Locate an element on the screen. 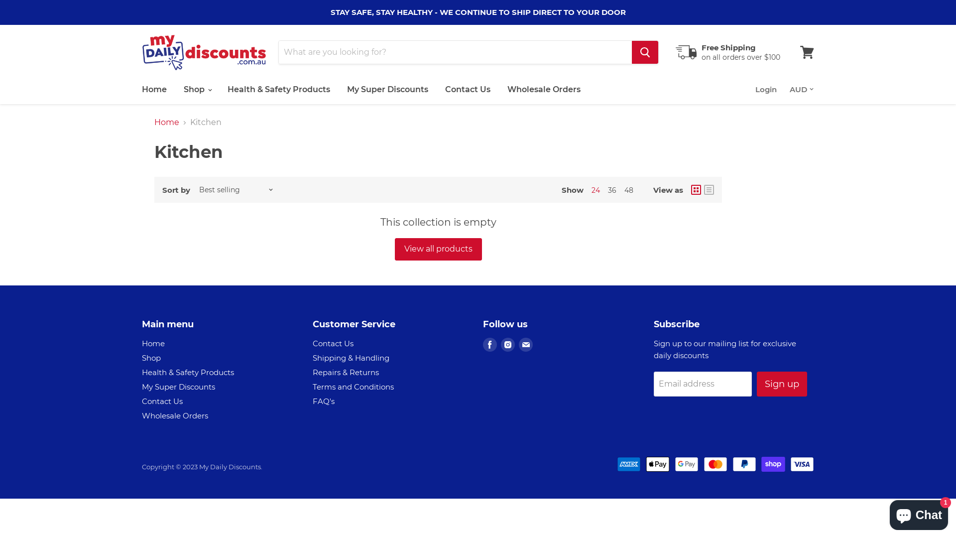 This screenshot has height=538, width=956. 36 is located at coordinates (612, 190).